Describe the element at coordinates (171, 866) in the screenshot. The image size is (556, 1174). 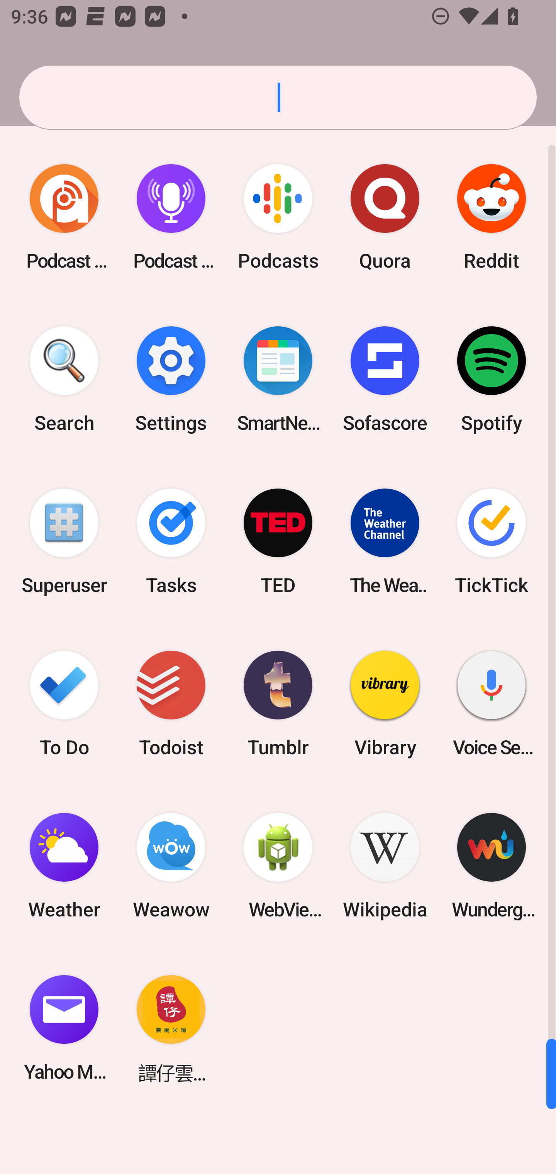
I see `Weawow` at that location.